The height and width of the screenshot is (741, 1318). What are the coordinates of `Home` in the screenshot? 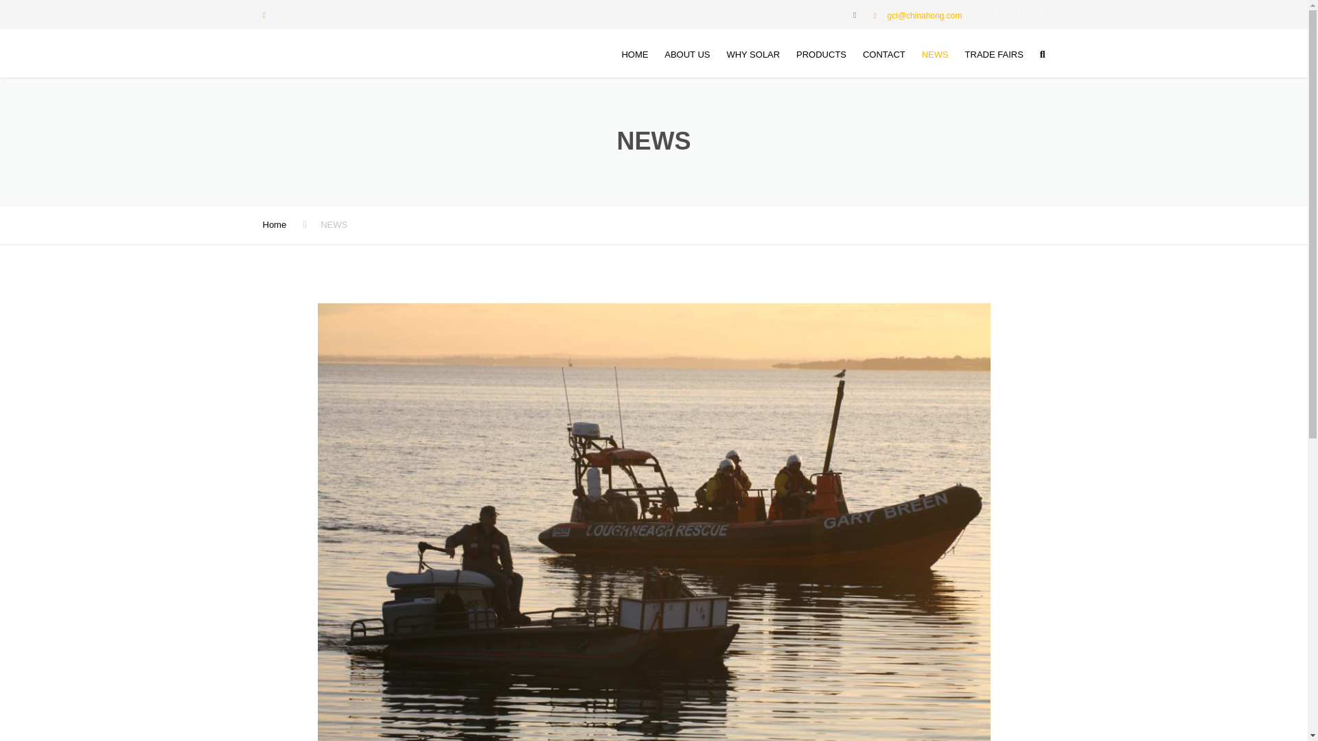 It's located at (274, 224).